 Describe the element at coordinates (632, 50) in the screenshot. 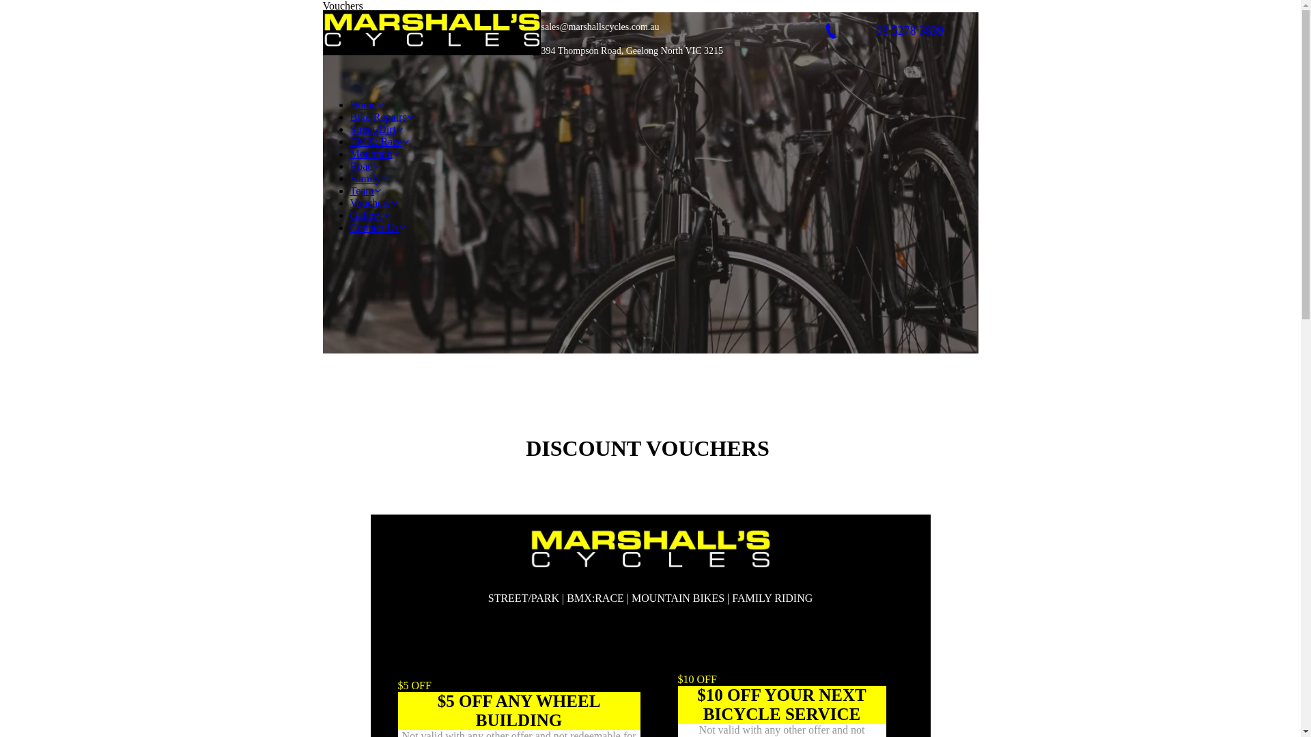

I see `394 Thompson Road, Geelong North VIC 3215` at that location.